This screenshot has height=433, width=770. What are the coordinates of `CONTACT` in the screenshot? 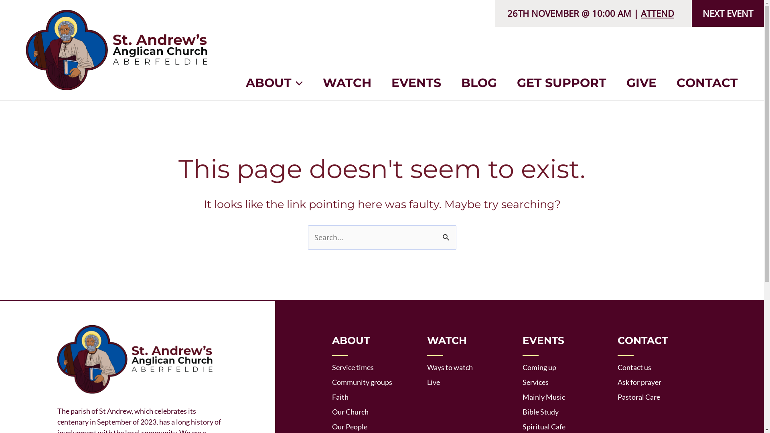 It's located at (702, 83).